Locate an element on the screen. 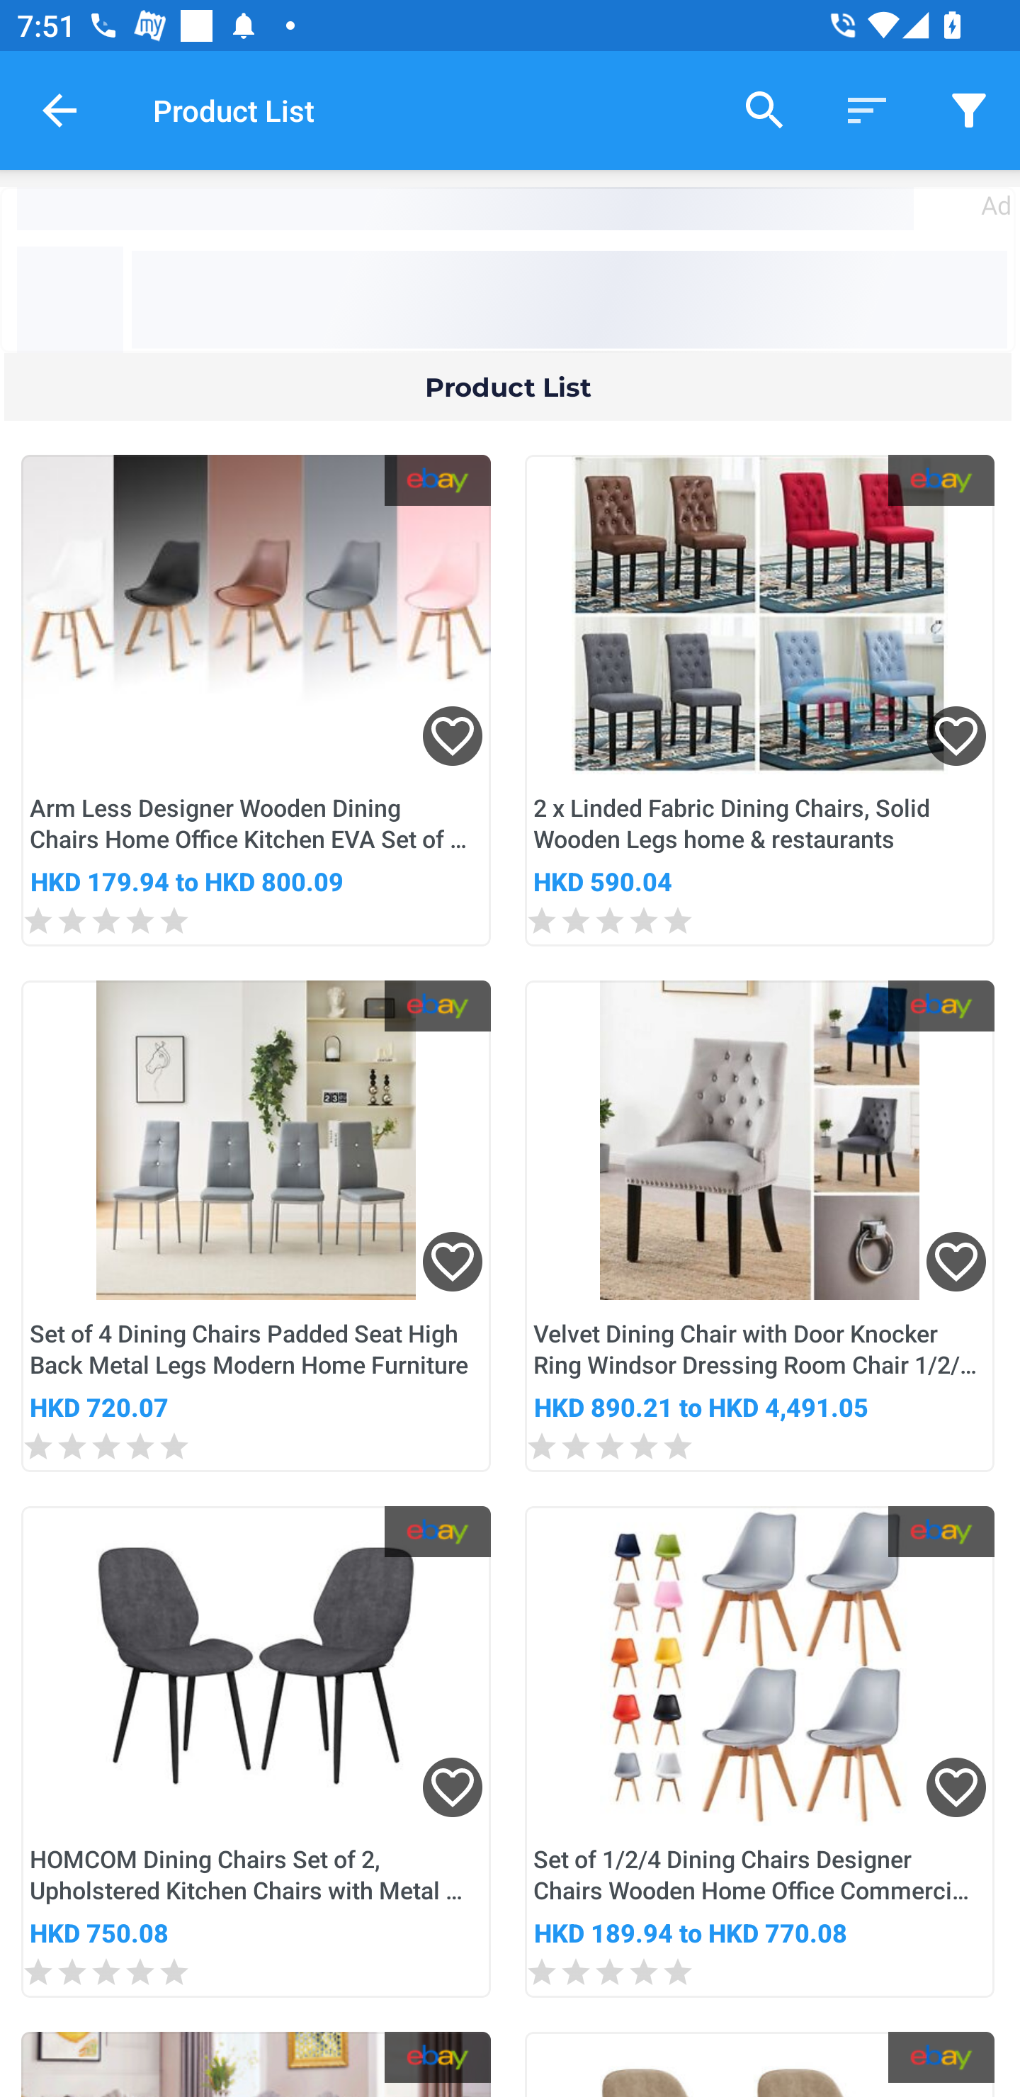 The width and height of the screenshot is (1020, 2097). short is located at coordinates (969, 109).